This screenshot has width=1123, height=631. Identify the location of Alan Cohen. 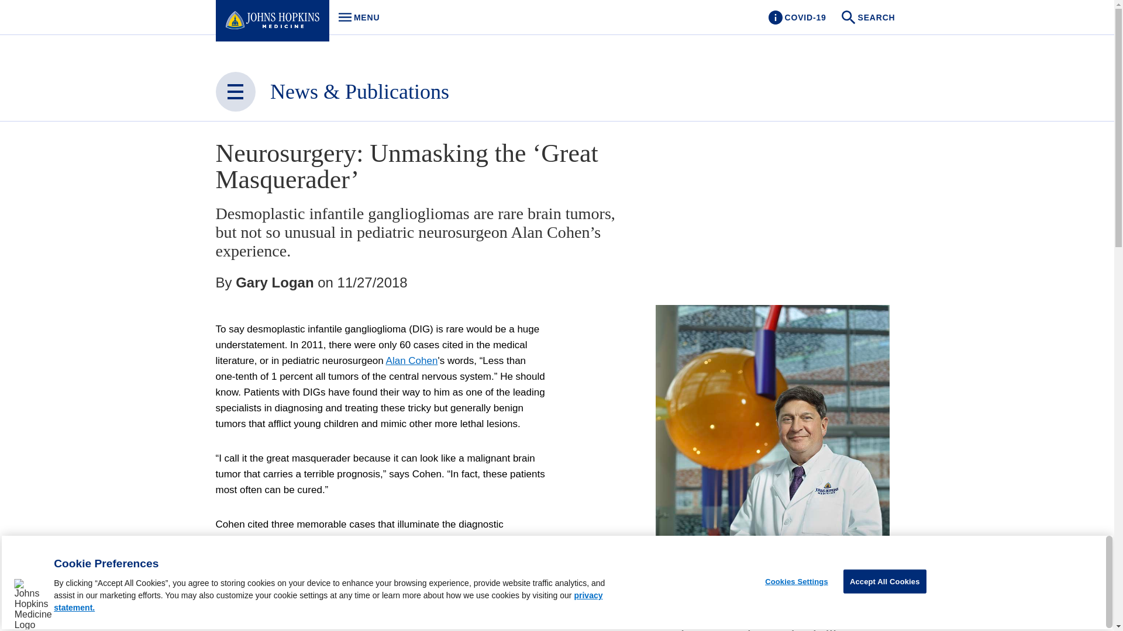
(356, 18).